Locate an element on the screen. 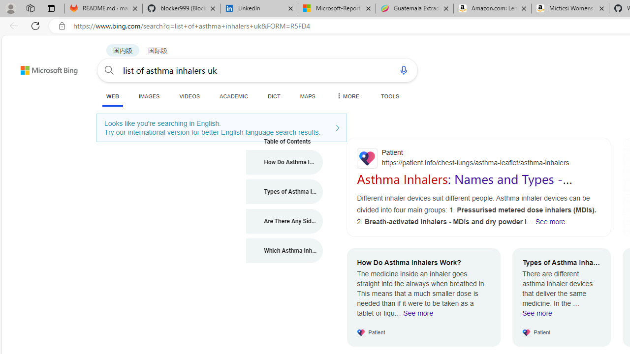  WEB is located at coordinates (112, 96).